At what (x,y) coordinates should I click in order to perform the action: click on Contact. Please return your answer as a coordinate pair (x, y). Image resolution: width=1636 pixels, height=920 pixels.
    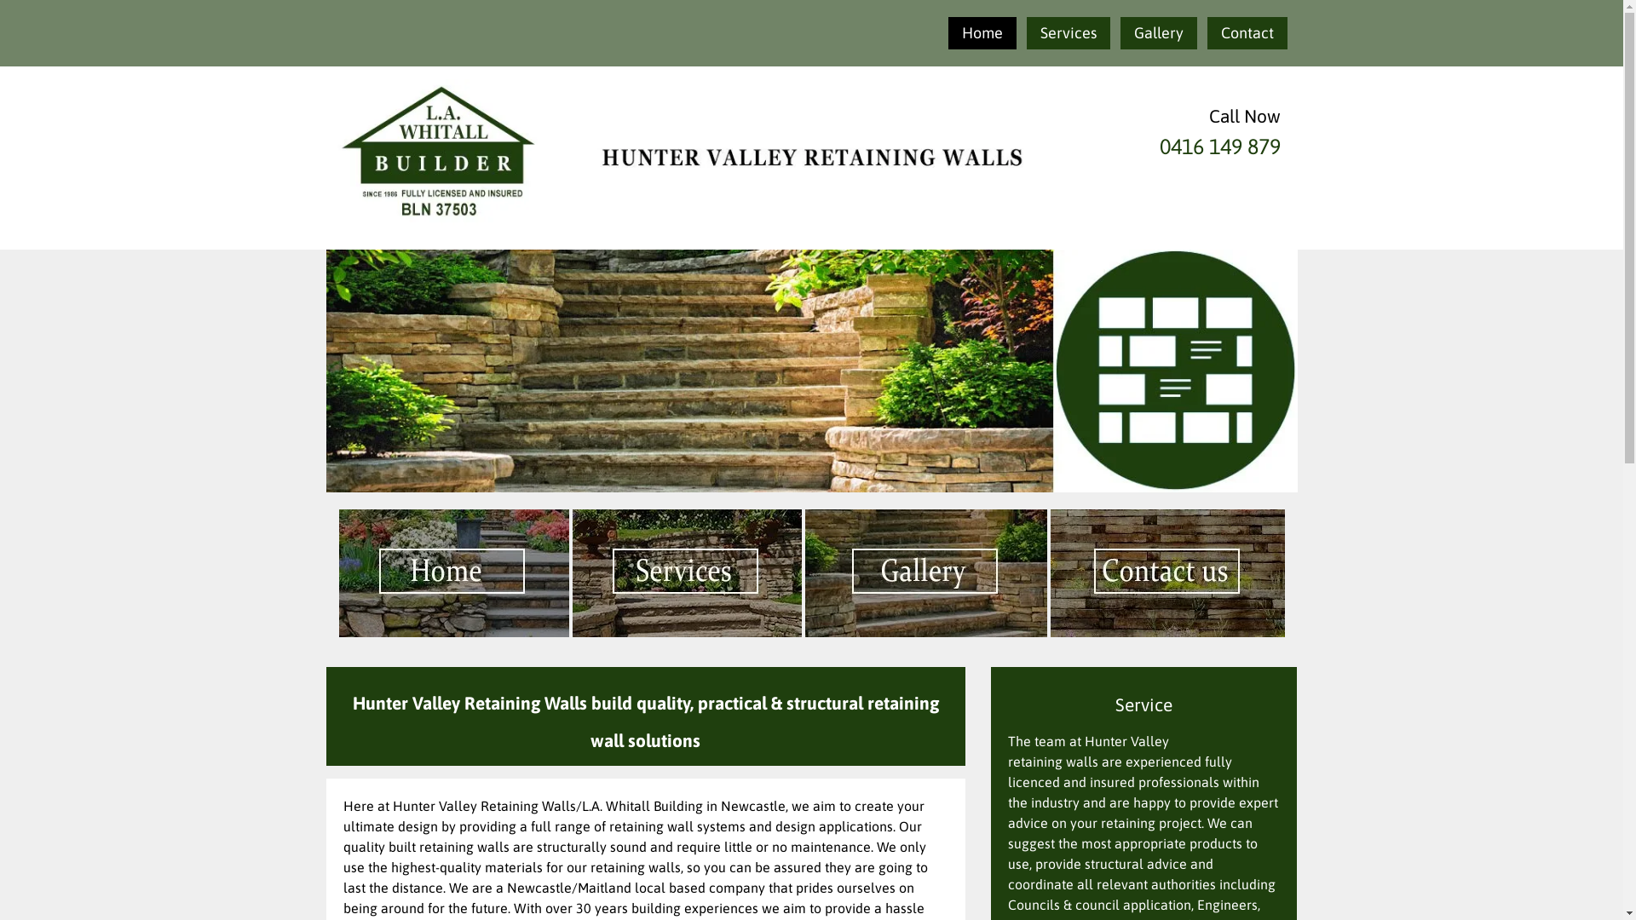
    Looking at the image, I should click on (1247, 32).